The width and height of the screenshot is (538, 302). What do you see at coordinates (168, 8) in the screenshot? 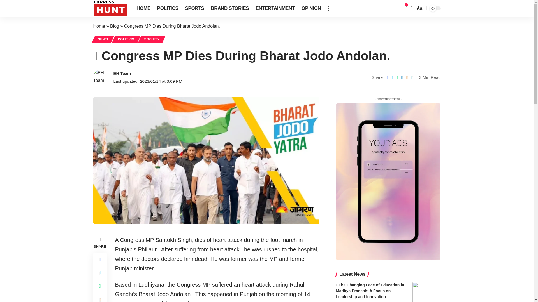
I see `POLITICS` at bounding box center [168, 8].